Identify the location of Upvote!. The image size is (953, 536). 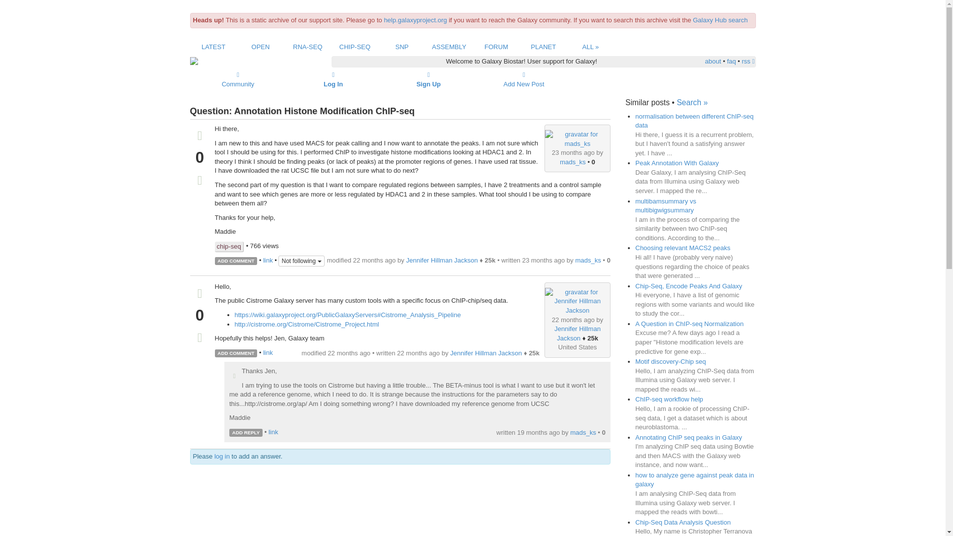
(200, 295).